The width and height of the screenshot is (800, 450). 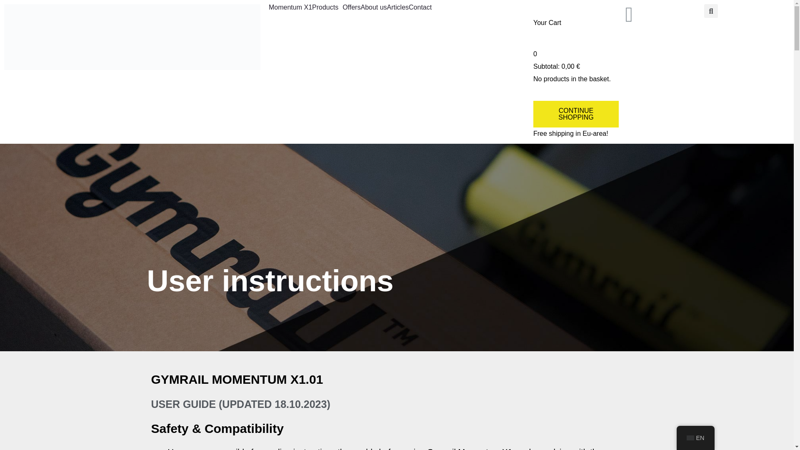 What do you see at coordinates (290, 7) in the screenshot?
I see `Momentum X1` at bounding box center [290, 7].